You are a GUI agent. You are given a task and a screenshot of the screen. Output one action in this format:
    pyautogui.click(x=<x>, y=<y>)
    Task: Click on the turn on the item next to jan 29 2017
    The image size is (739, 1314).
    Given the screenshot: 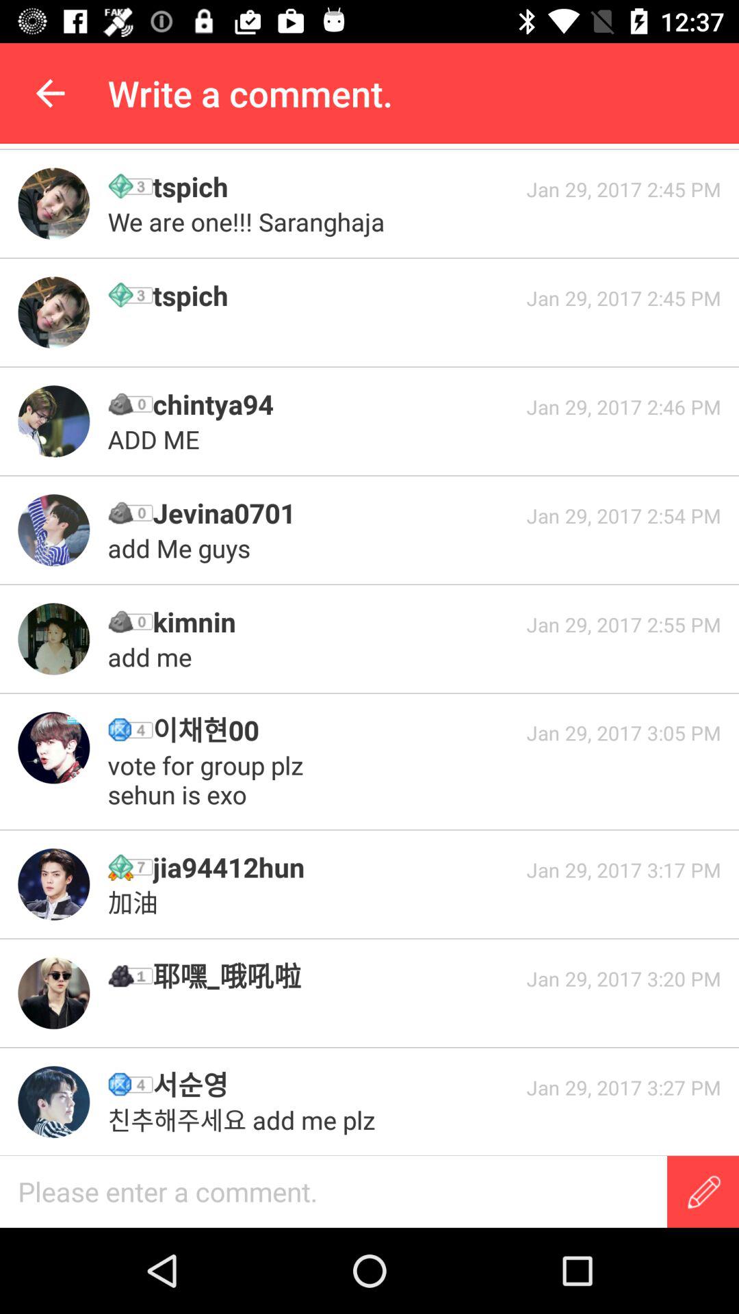 What is the action you would take?
    pyautogui.click(x=209, y=780)
    